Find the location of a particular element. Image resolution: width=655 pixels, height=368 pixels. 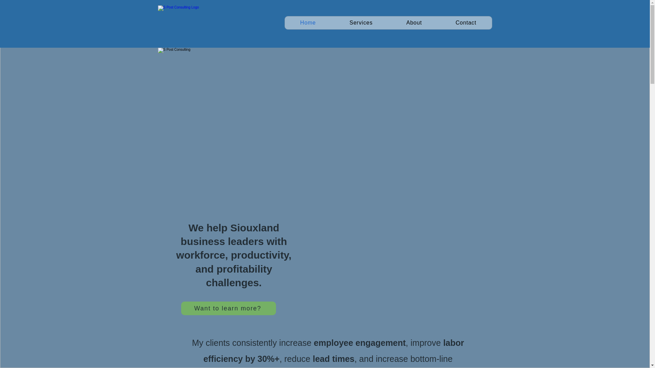

About is located at coordinates (414, 22).